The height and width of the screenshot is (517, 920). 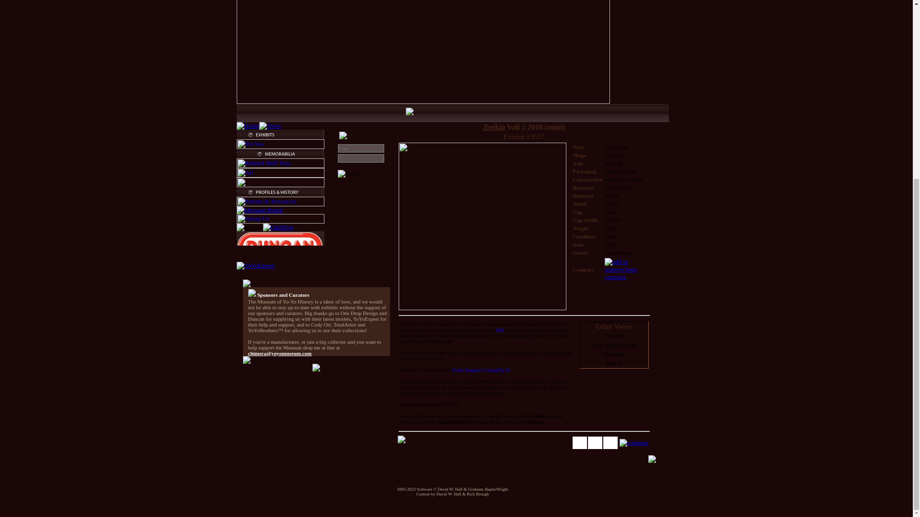 What do you see at coordinates (614, 336) in the screenshot?
I see `Profile` at bounding box center [614, 336].